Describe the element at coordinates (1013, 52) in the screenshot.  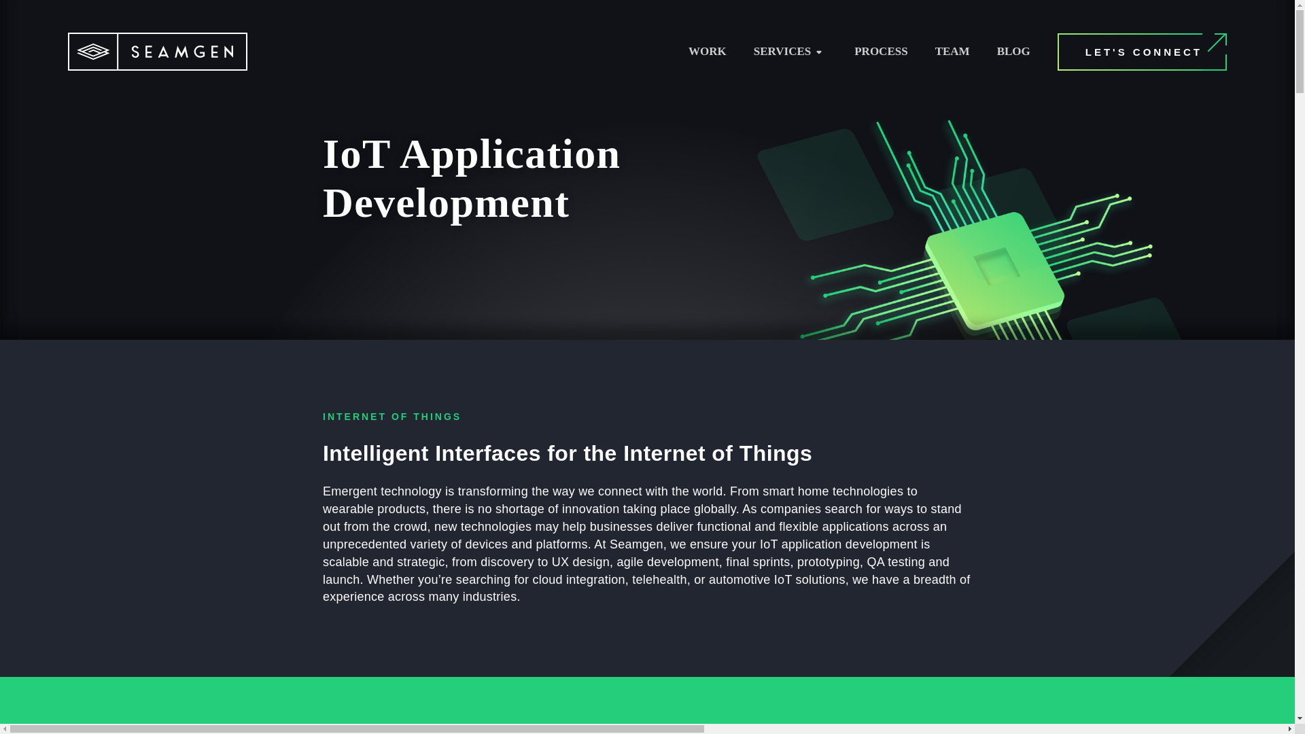
I see `BLOG` at that location.